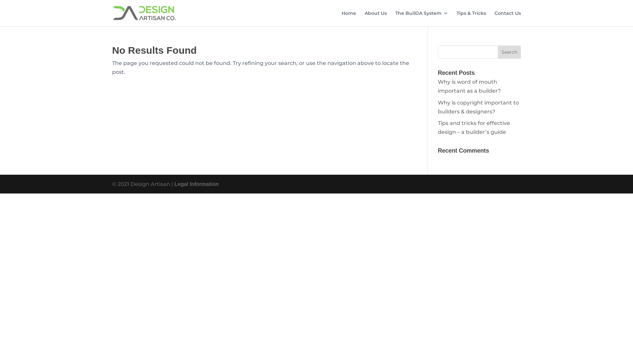 The height and width of the screenshot is (356, 633). What do you see at coordinates (349, 18) in the screenshot?
I see `Home` at bounding box center [349, 18].